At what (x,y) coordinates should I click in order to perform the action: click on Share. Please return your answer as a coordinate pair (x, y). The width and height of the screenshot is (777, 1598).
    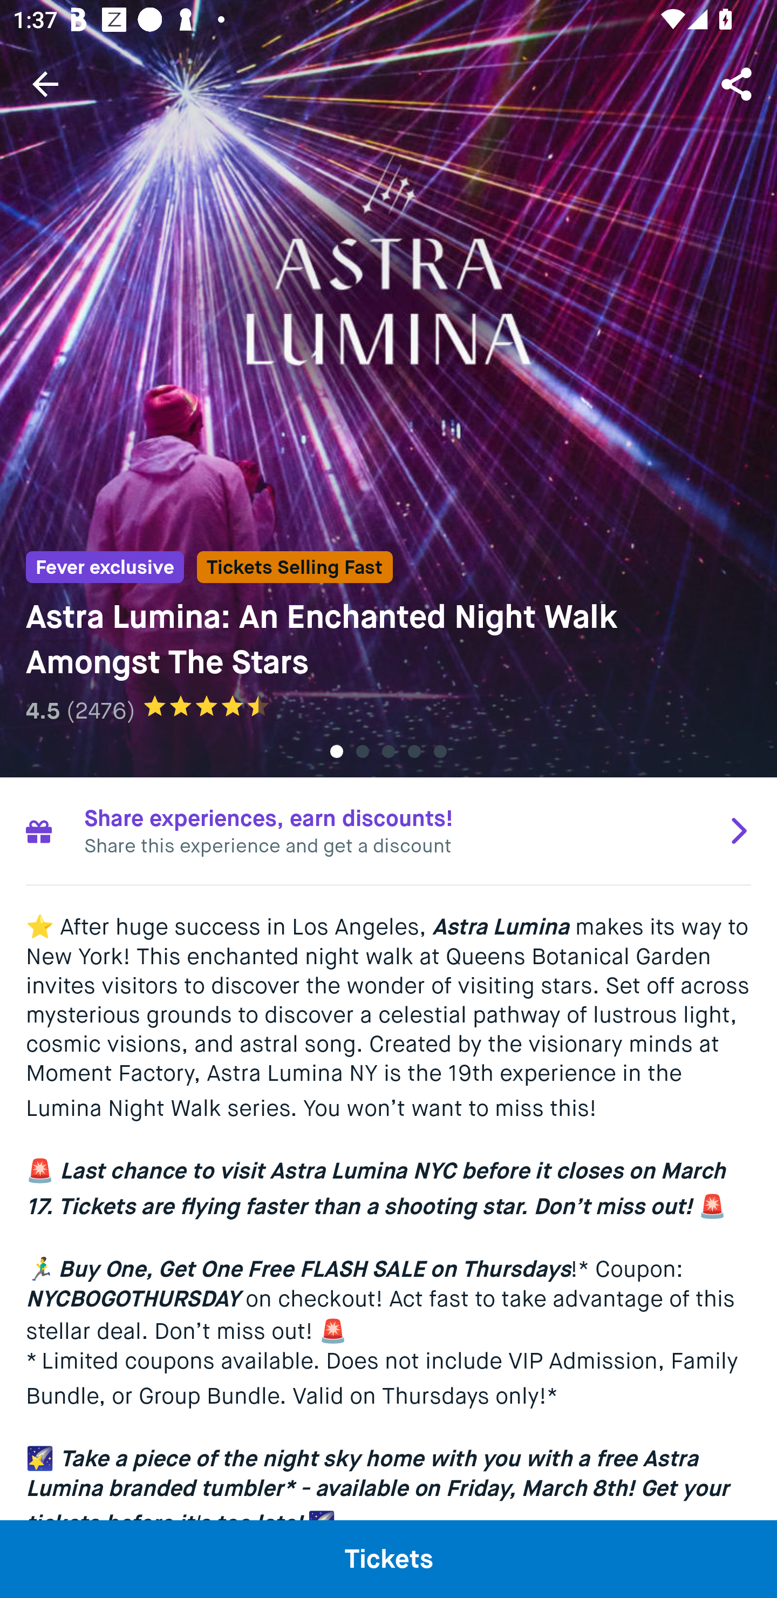
    Looking at the image, I should click on (738, 83).